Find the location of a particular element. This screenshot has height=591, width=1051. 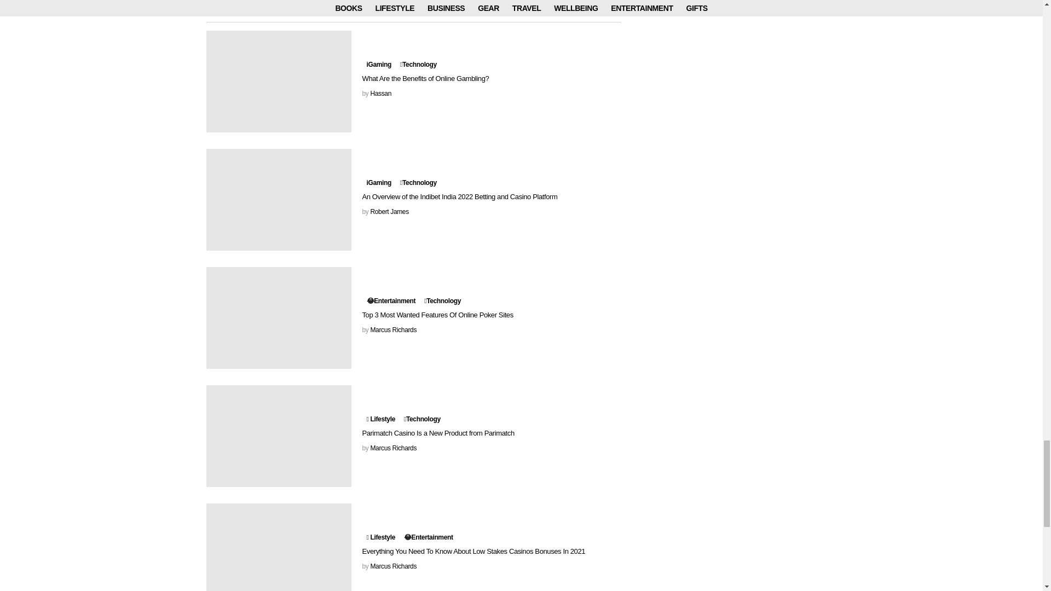

Top 3 Most Wanted Features Of Online Poker Sites is located at coordinates (278, 317).